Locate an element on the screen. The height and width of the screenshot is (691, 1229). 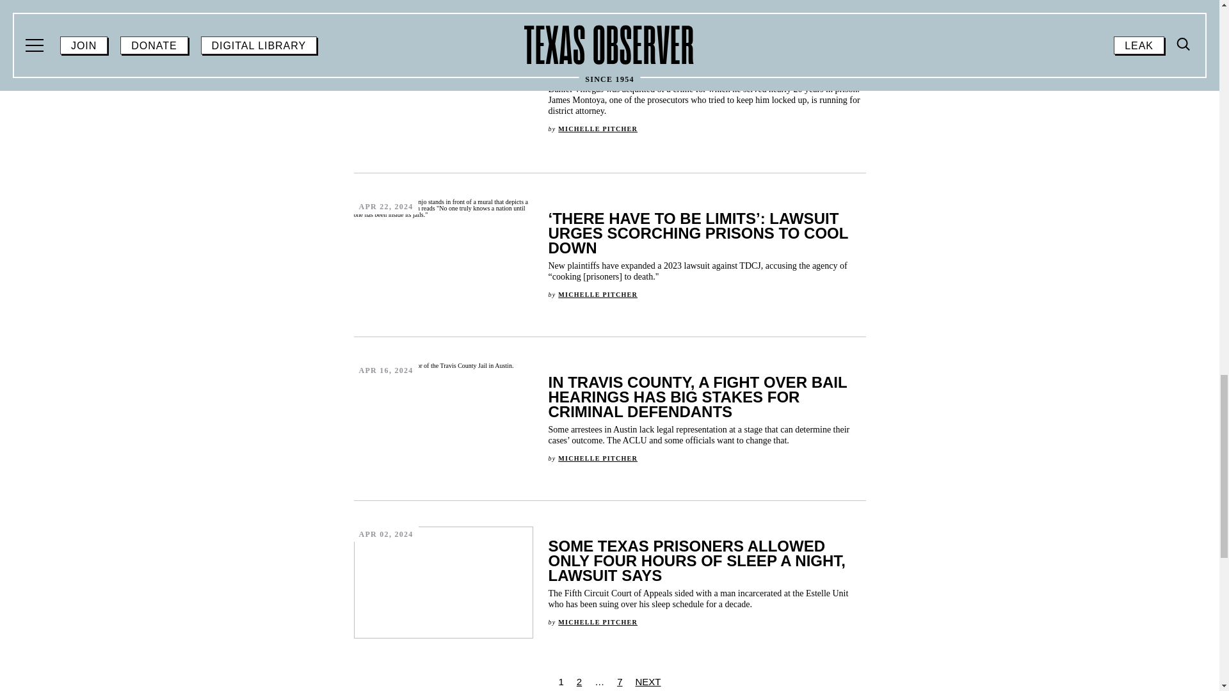
Post by Michelle Pitcher is located at coordinates (598, 129).